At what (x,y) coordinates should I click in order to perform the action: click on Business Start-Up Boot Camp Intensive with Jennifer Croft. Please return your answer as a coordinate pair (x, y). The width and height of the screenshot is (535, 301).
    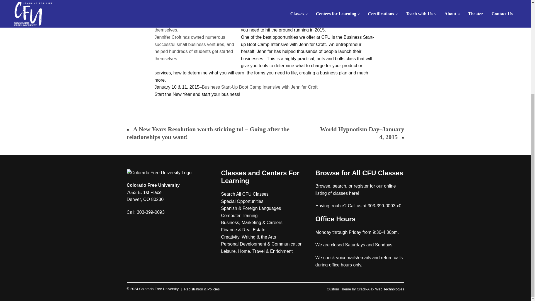
    Looking at the image, I should click on (259, 87).